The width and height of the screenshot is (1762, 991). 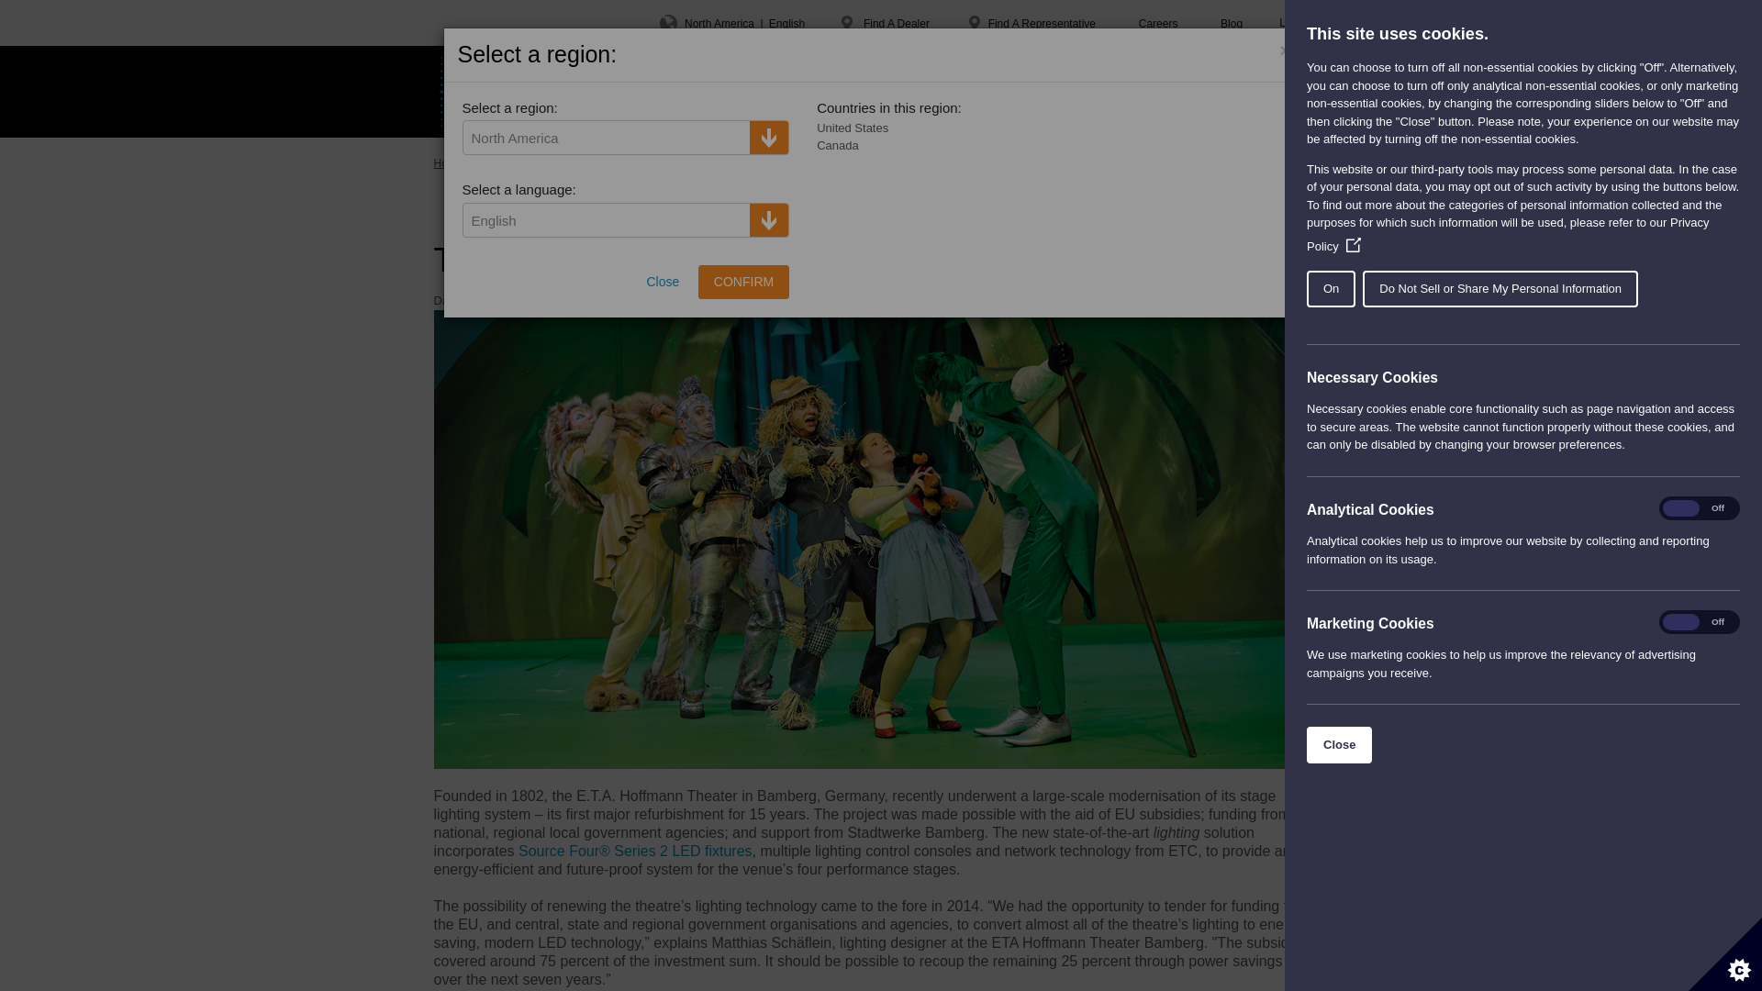 I want to click on ETC Home, so click(x=479, y=92).